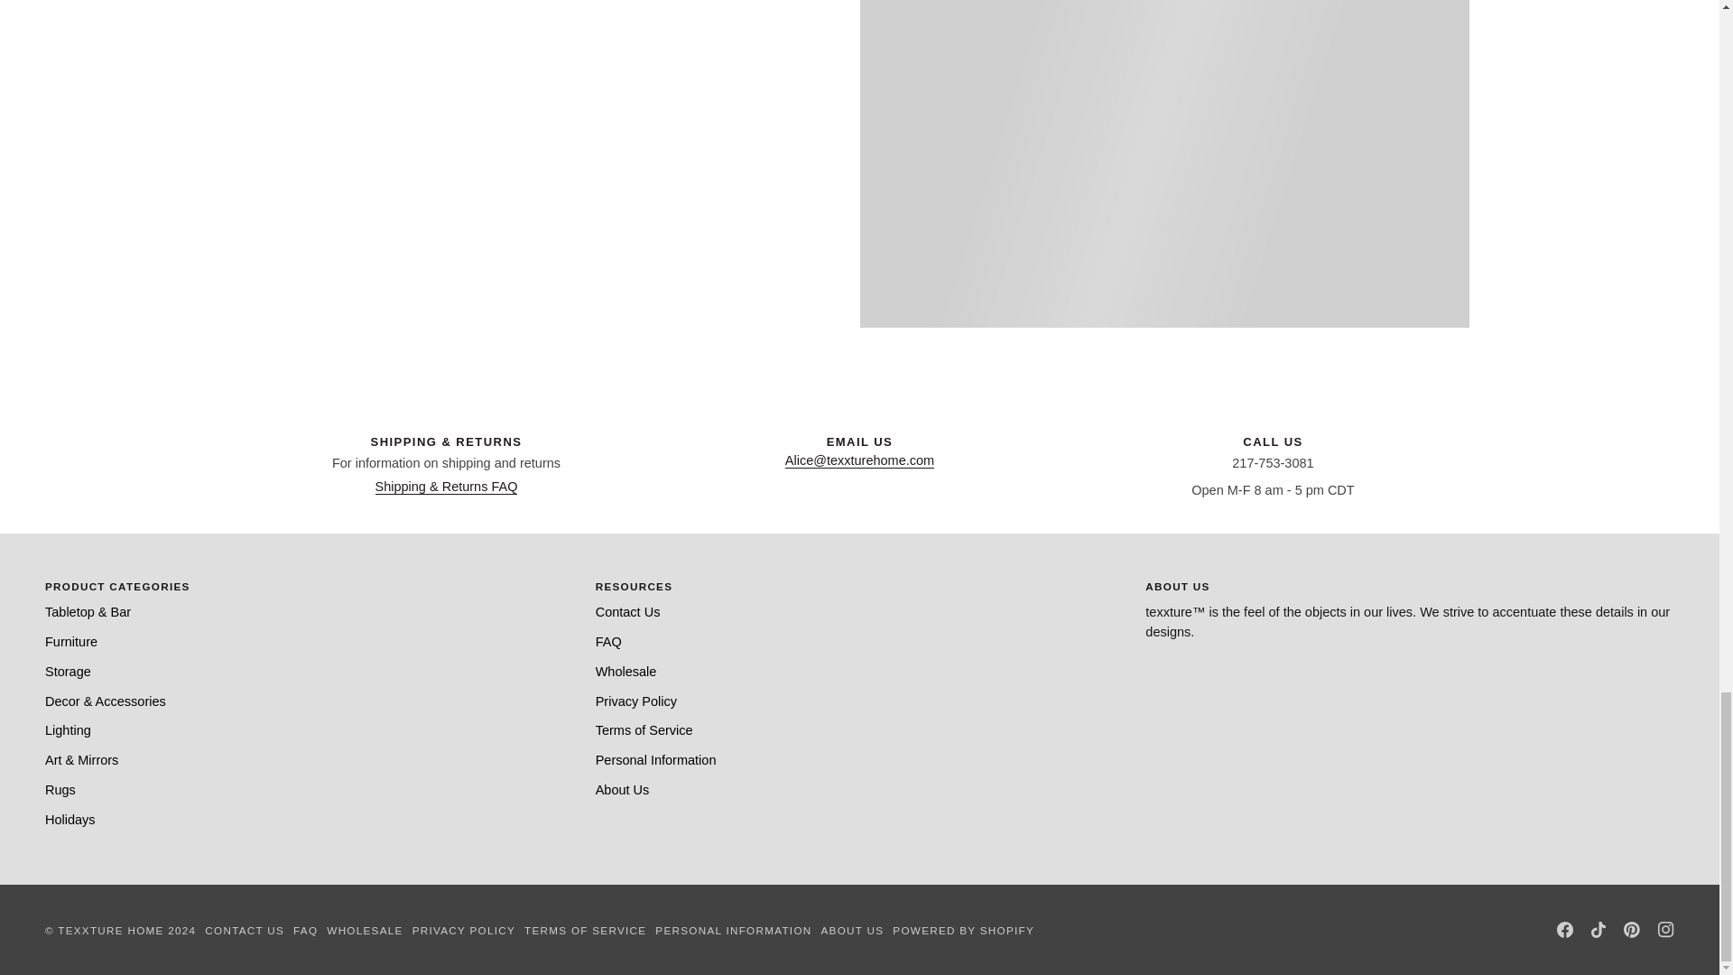 The width and height of the screenshot is (1733, 975). What do you see at coordinates (1565, 929) in the screenshot?
I see `Facebook` at bounding box center [1565, 929].